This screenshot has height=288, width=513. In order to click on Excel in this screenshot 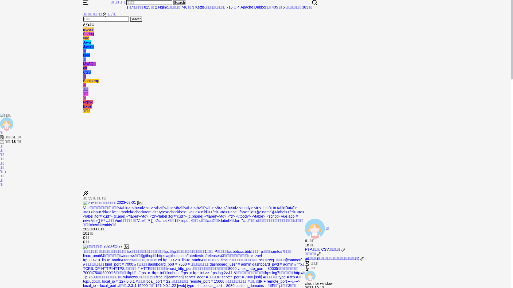, I will do `click(88, 106)`.